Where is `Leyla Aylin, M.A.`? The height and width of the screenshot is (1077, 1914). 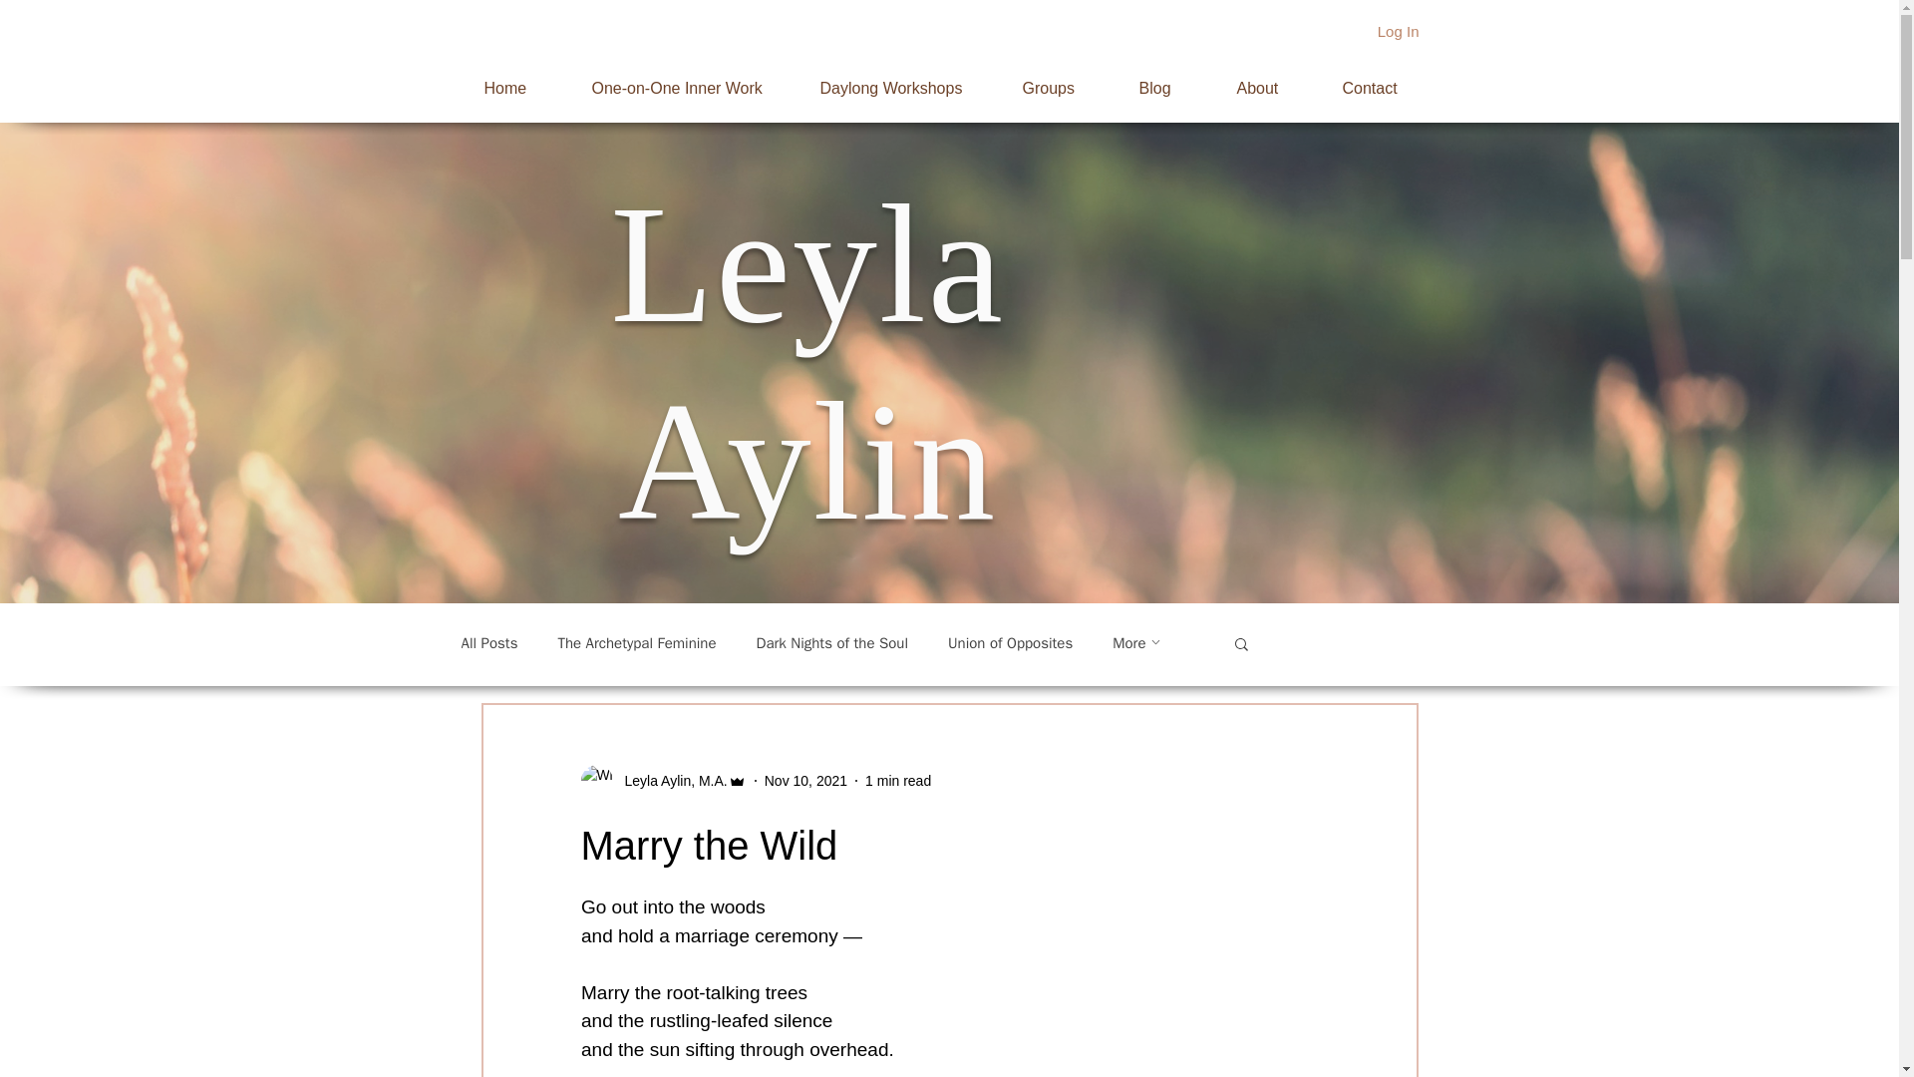 Leyla Aylin, M.A. is located at coordinates (670, 780).